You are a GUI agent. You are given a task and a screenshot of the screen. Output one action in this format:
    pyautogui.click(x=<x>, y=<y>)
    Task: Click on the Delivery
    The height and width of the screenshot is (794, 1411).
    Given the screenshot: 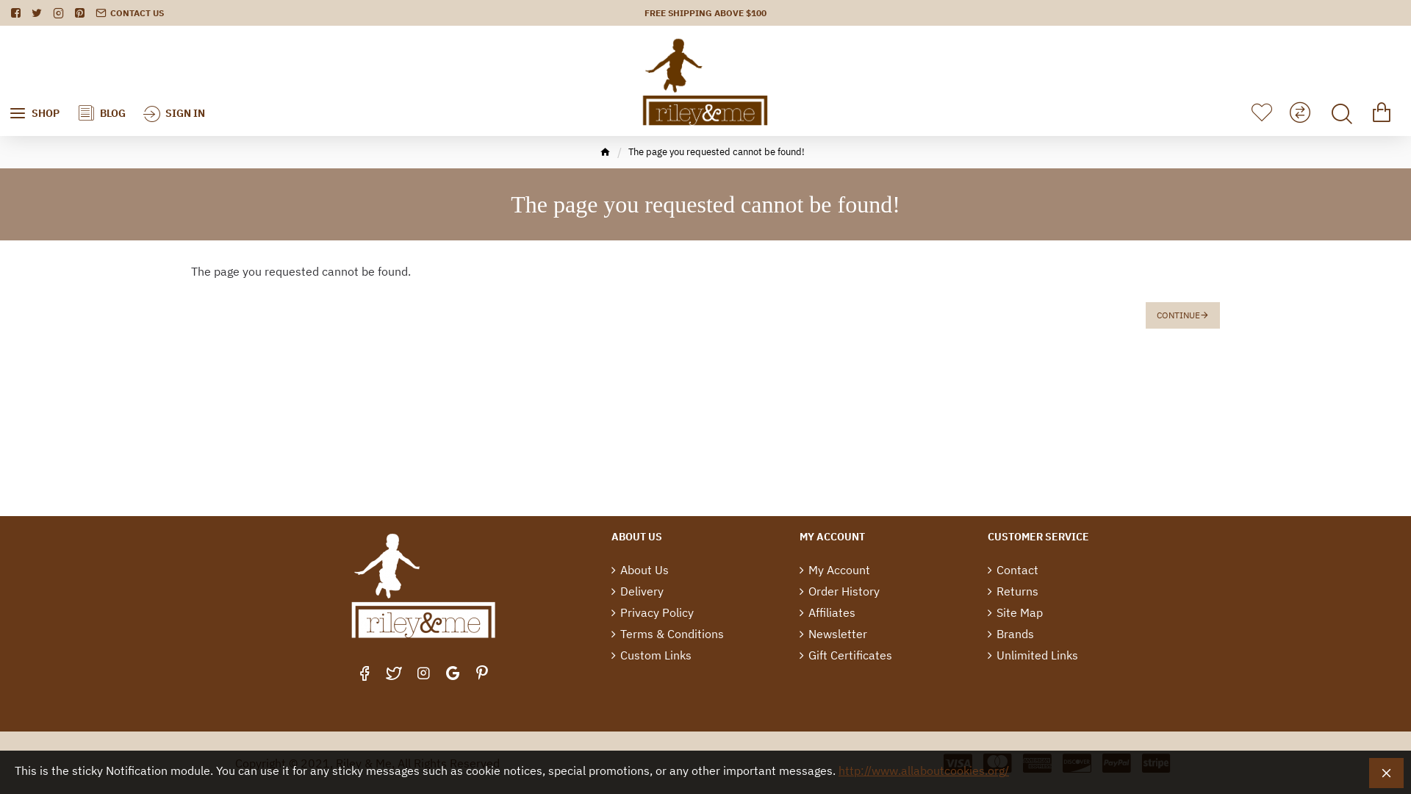 What is the action you would take?
    pyautogui.click(x=638, y=593)
    